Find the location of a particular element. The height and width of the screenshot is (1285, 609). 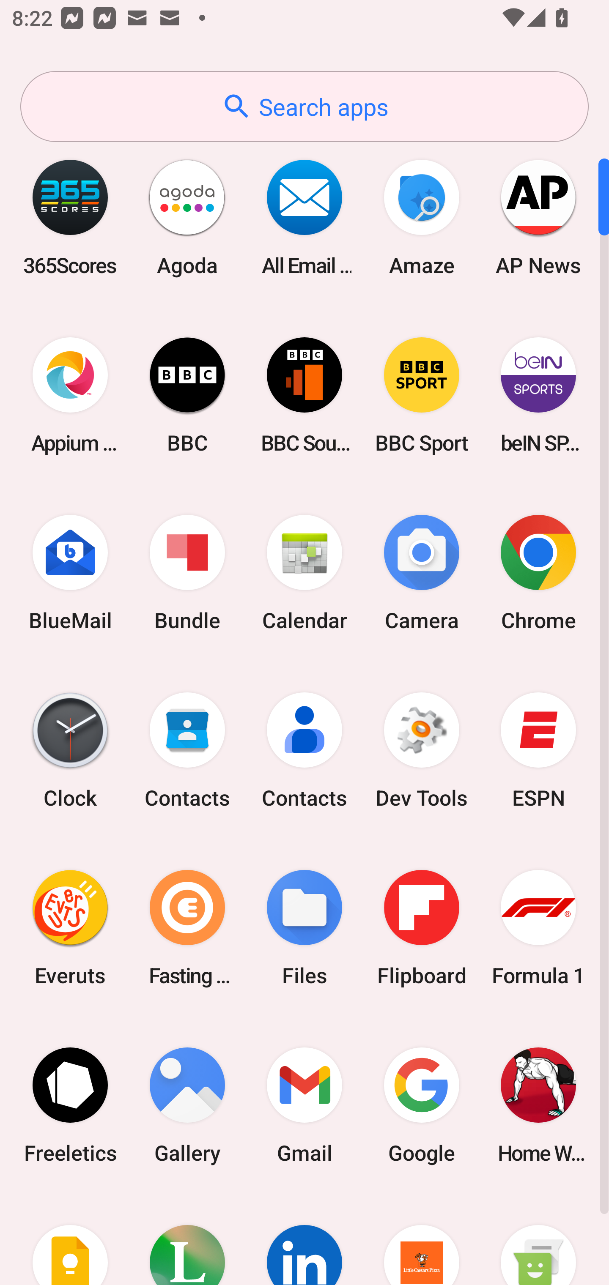

Agoda is located at coordinates (187, 217).